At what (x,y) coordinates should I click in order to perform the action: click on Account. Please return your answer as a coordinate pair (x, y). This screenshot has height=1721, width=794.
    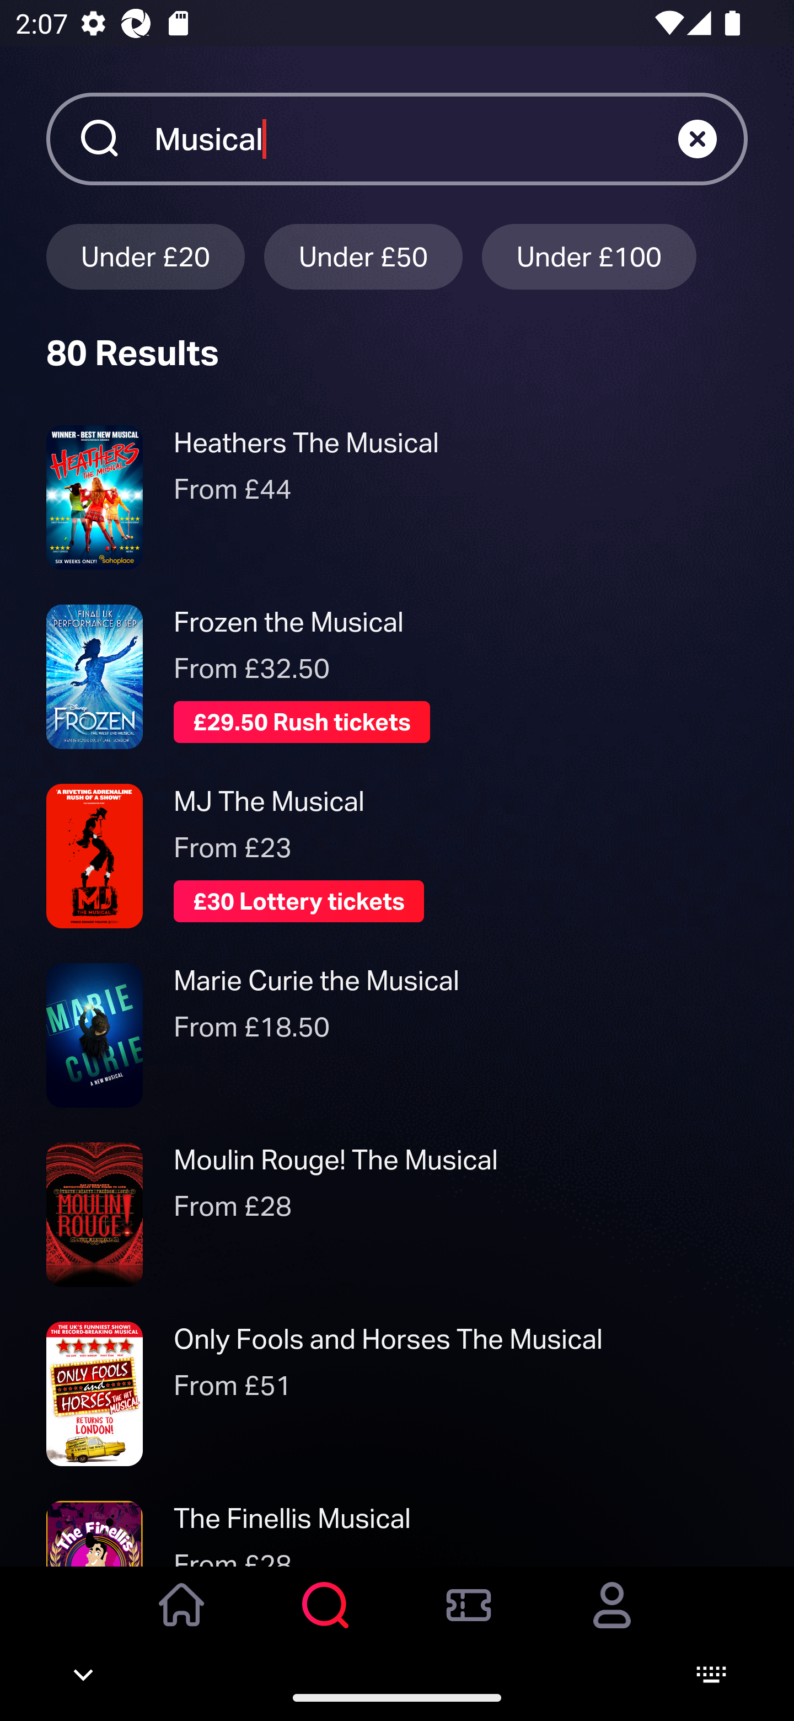
    Looking at the image, I should click on (612, 1620).